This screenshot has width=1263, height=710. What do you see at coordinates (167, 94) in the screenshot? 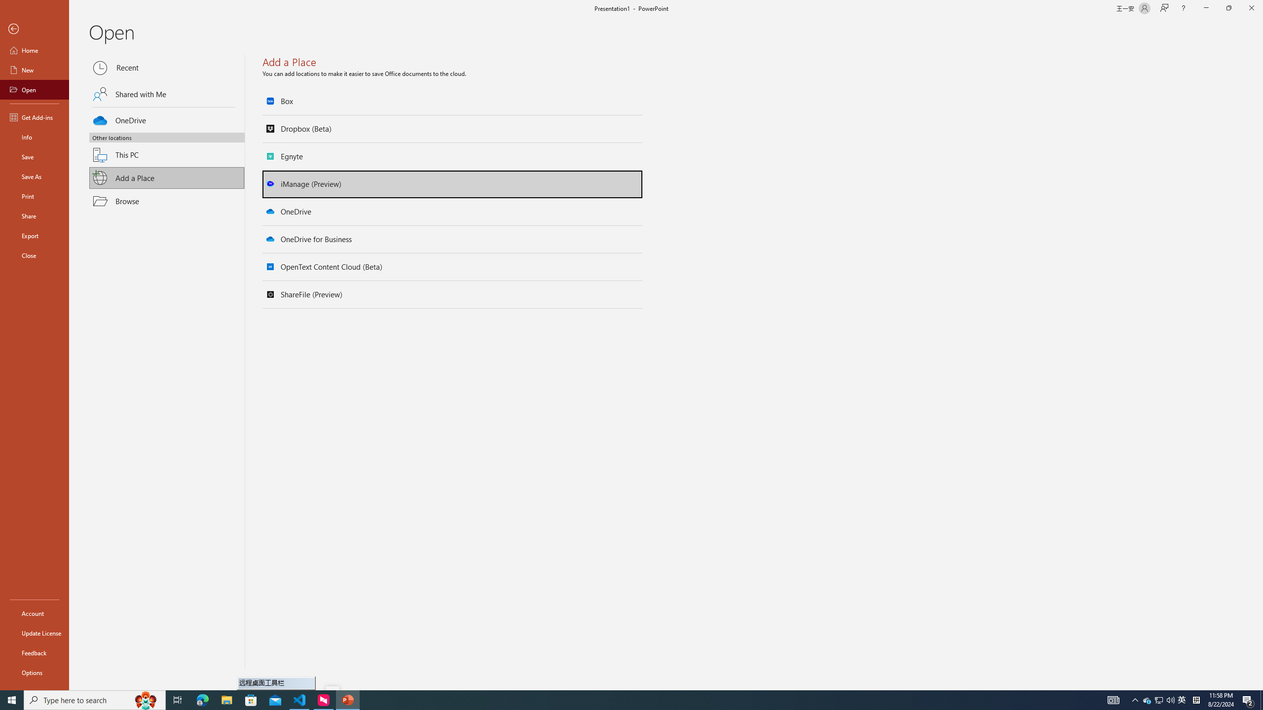
I see `Shared with Me` at bounding box center [167, 94].